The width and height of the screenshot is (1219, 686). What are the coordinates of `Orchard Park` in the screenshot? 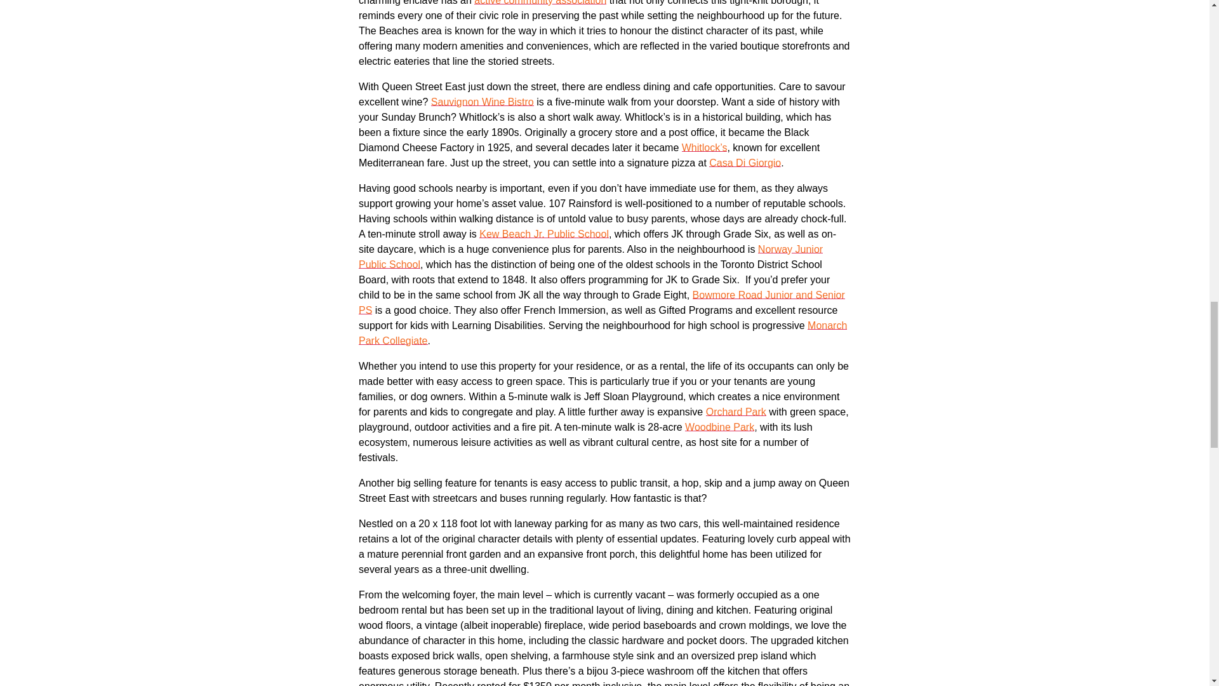 It's located at (736, 412).